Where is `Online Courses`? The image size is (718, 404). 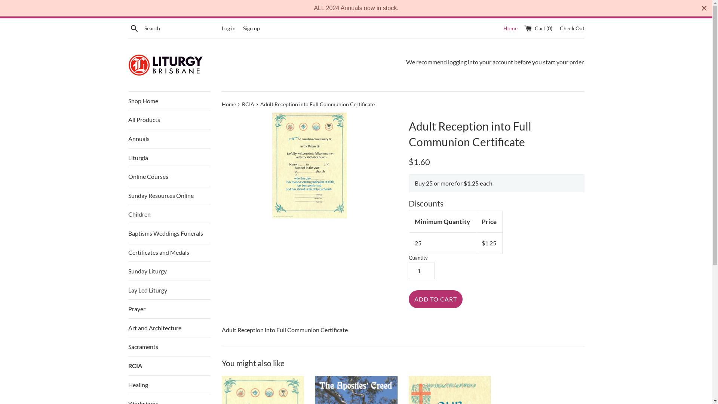
Online Courses is located at coordinates (169, 177).